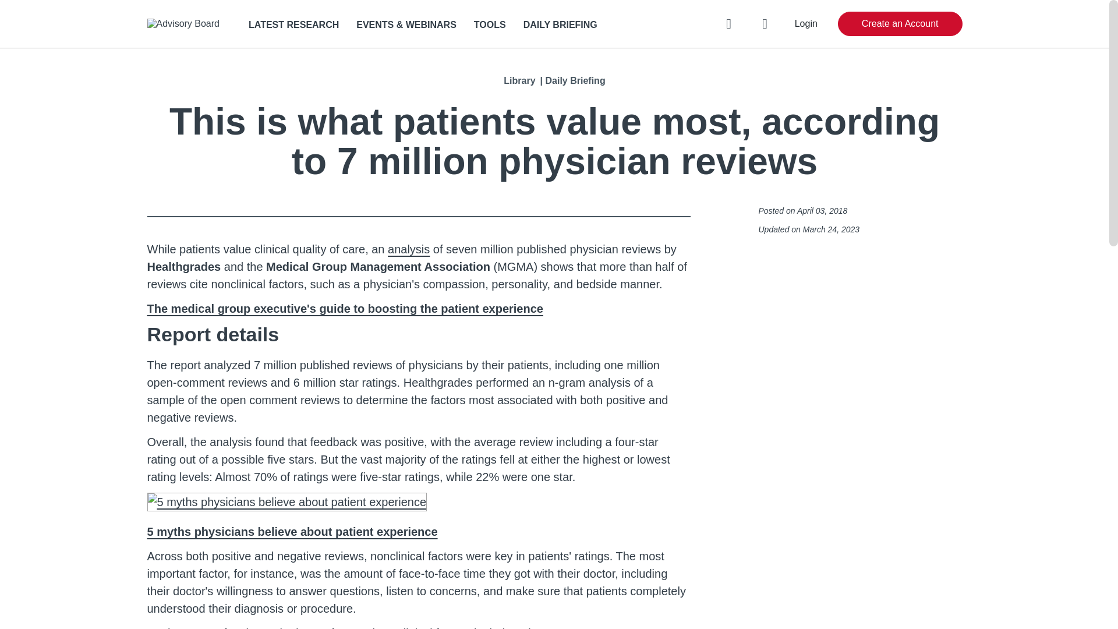 The image size is (1118, 629). What do you see at coordinates (806, 23) in the screenshot?
I see `Login` at bounding box center [806, 23].